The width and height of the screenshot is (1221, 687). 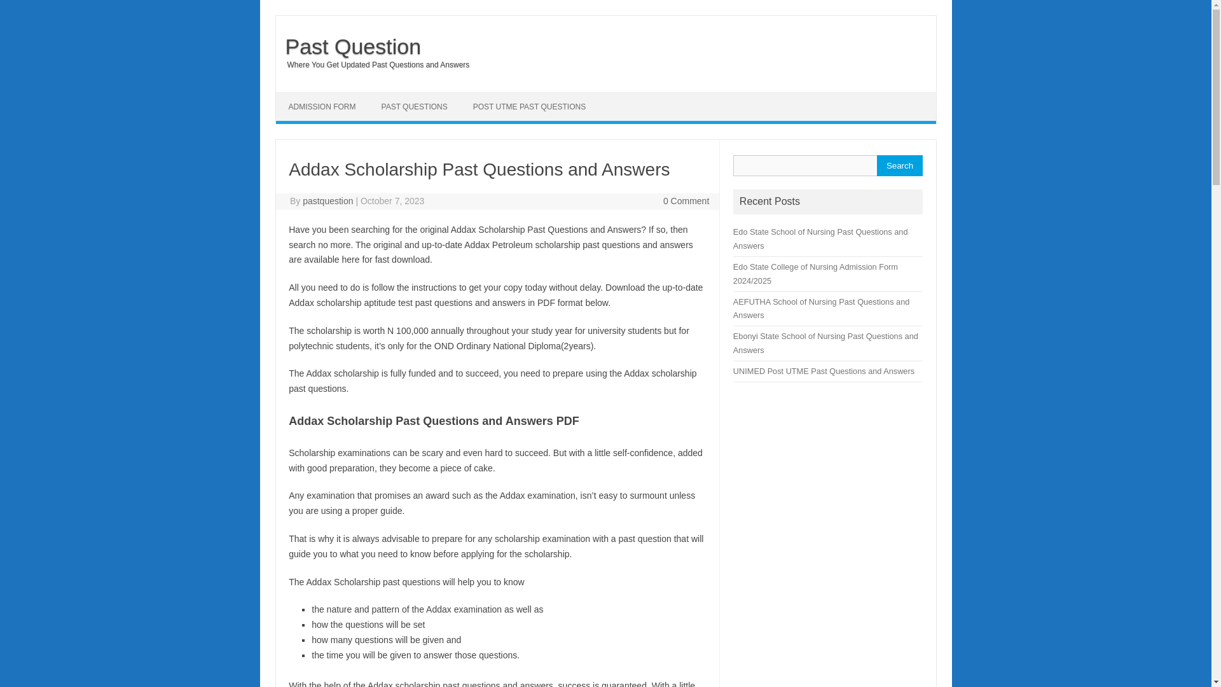 I want to click on Skip to content, so click(x=305, y=96).